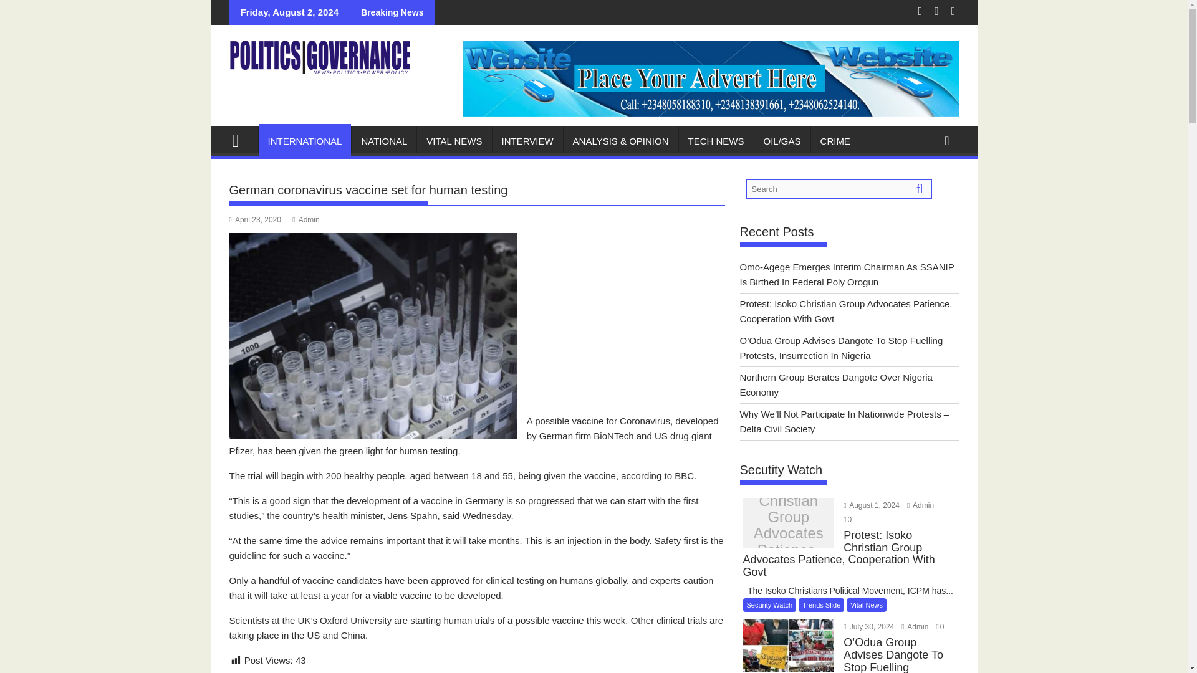 This screenshot has width=1197, height=673. What do you see at coordinates (716, 141) in the screenshot?
I see `TECH NEWS` at bounding box center [716, 141].